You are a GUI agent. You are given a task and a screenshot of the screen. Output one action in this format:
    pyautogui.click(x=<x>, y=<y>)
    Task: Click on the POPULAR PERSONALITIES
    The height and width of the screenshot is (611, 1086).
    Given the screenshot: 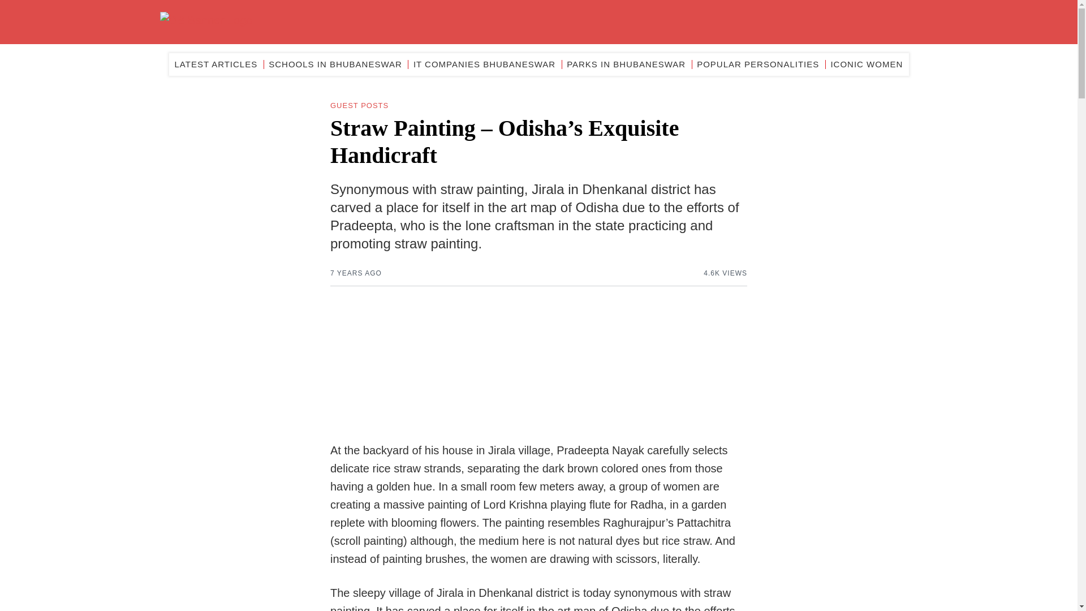 What is the action you would take?
    pyautogui.click(x=758, y=64)
    